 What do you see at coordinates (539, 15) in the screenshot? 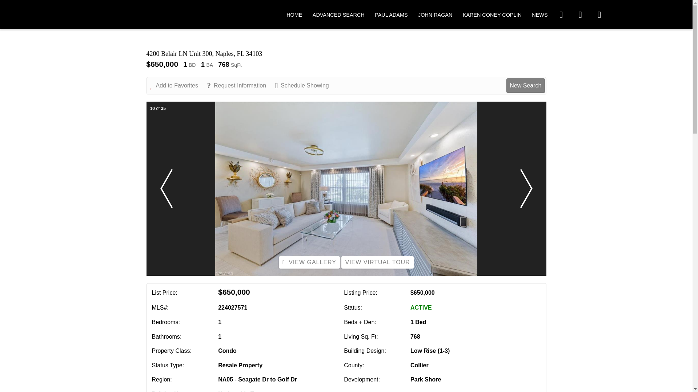
I see `NEWS` at bounding box center [539, 15].